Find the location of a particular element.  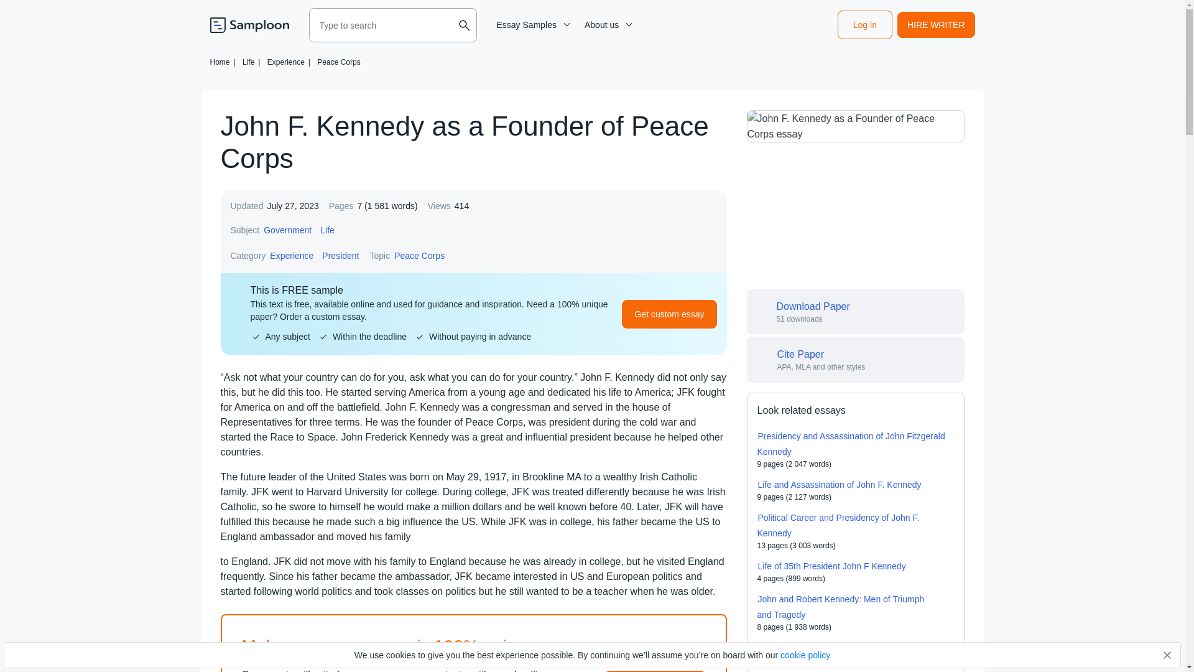

Life is located at coordinates (327, 230).